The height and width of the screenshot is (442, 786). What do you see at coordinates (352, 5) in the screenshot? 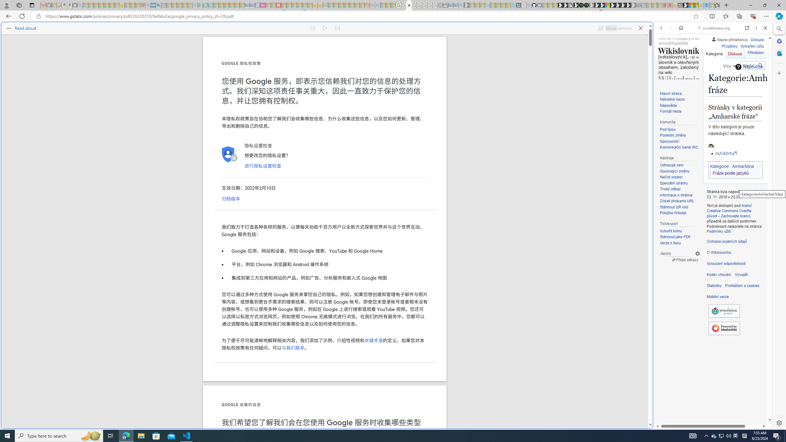
I see `Kinda Frugal - MSN - Sleeping` at bounding box center [352, 5].